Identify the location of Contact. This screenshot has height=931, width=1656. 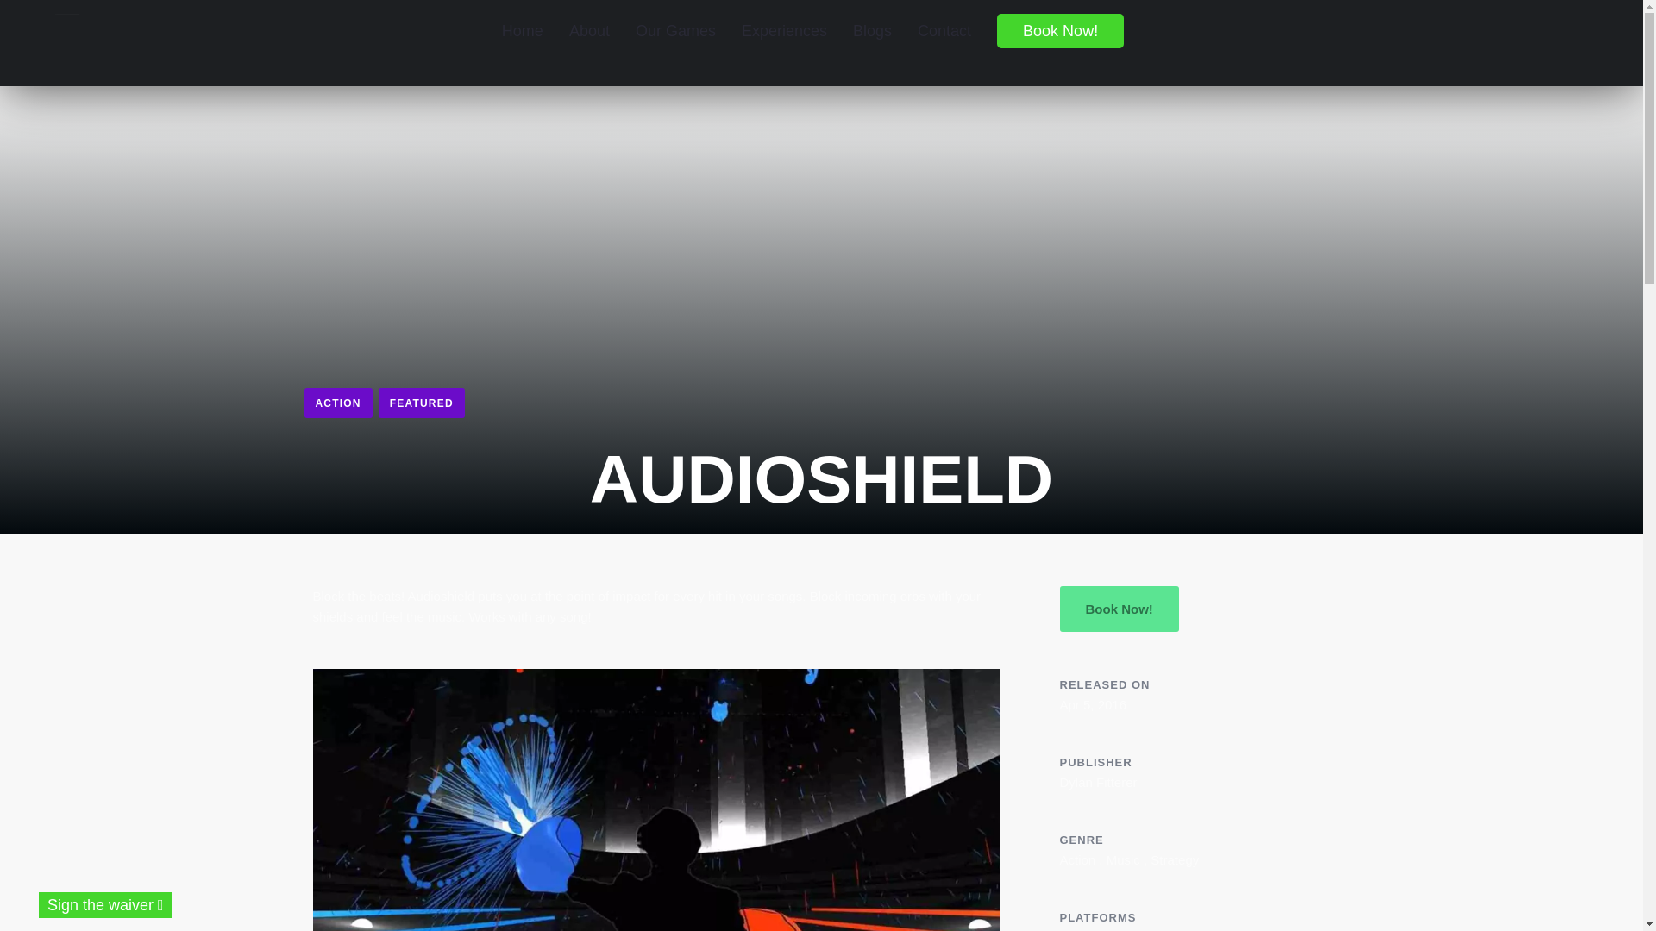
(944, 31).